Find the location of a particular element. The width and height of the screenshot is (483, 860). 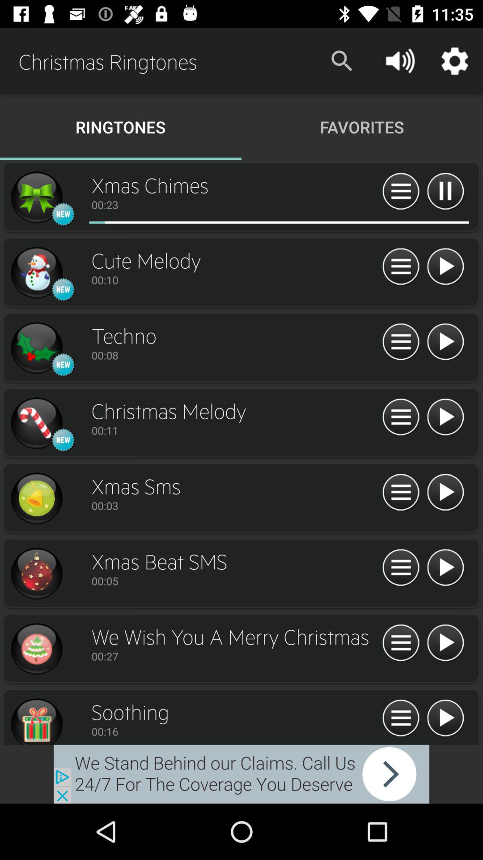

restart ringtone is located at coordinates (401, 643).